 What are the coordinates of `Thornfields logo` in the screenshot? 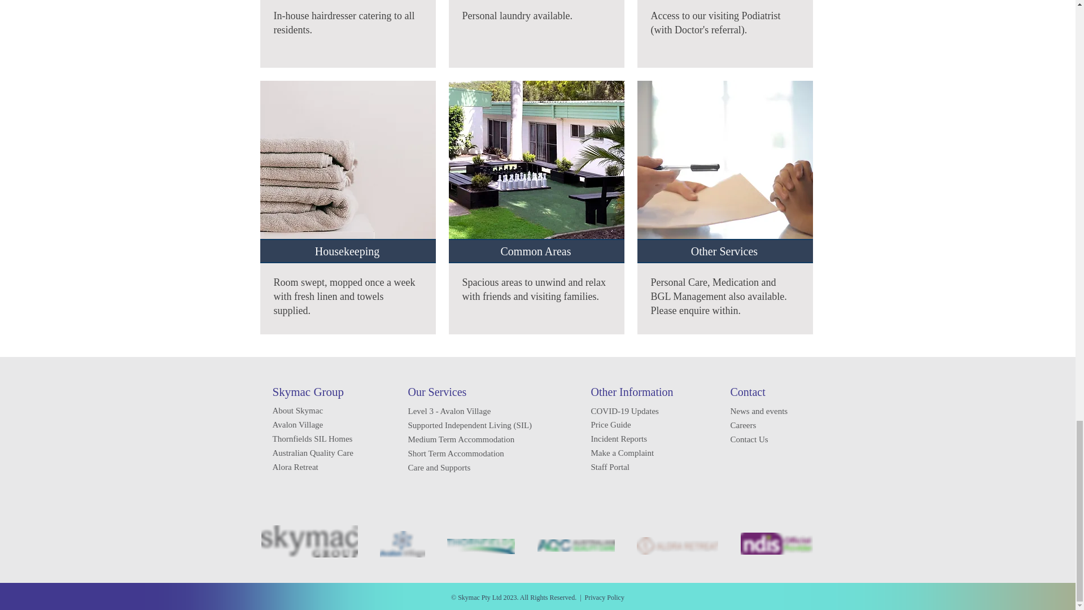 It's located at (481, 546).